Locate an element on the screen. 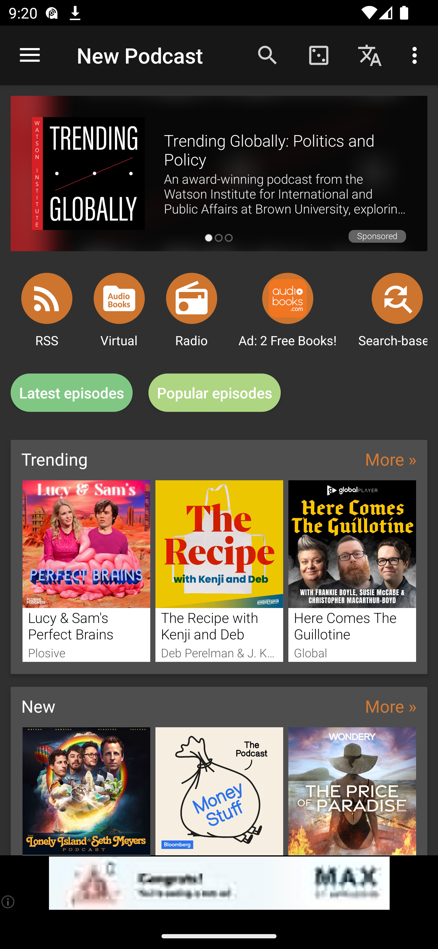  Search is located at coordinates (268, 55).